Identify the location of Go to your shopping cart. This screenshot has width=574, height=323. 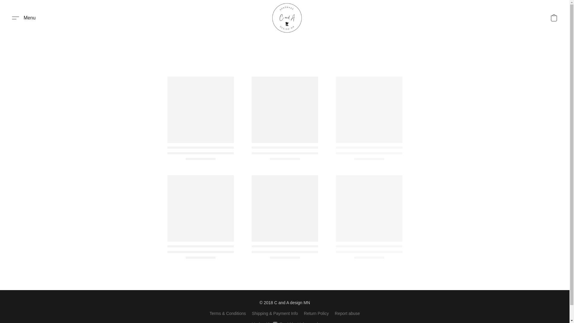
(554, 18).